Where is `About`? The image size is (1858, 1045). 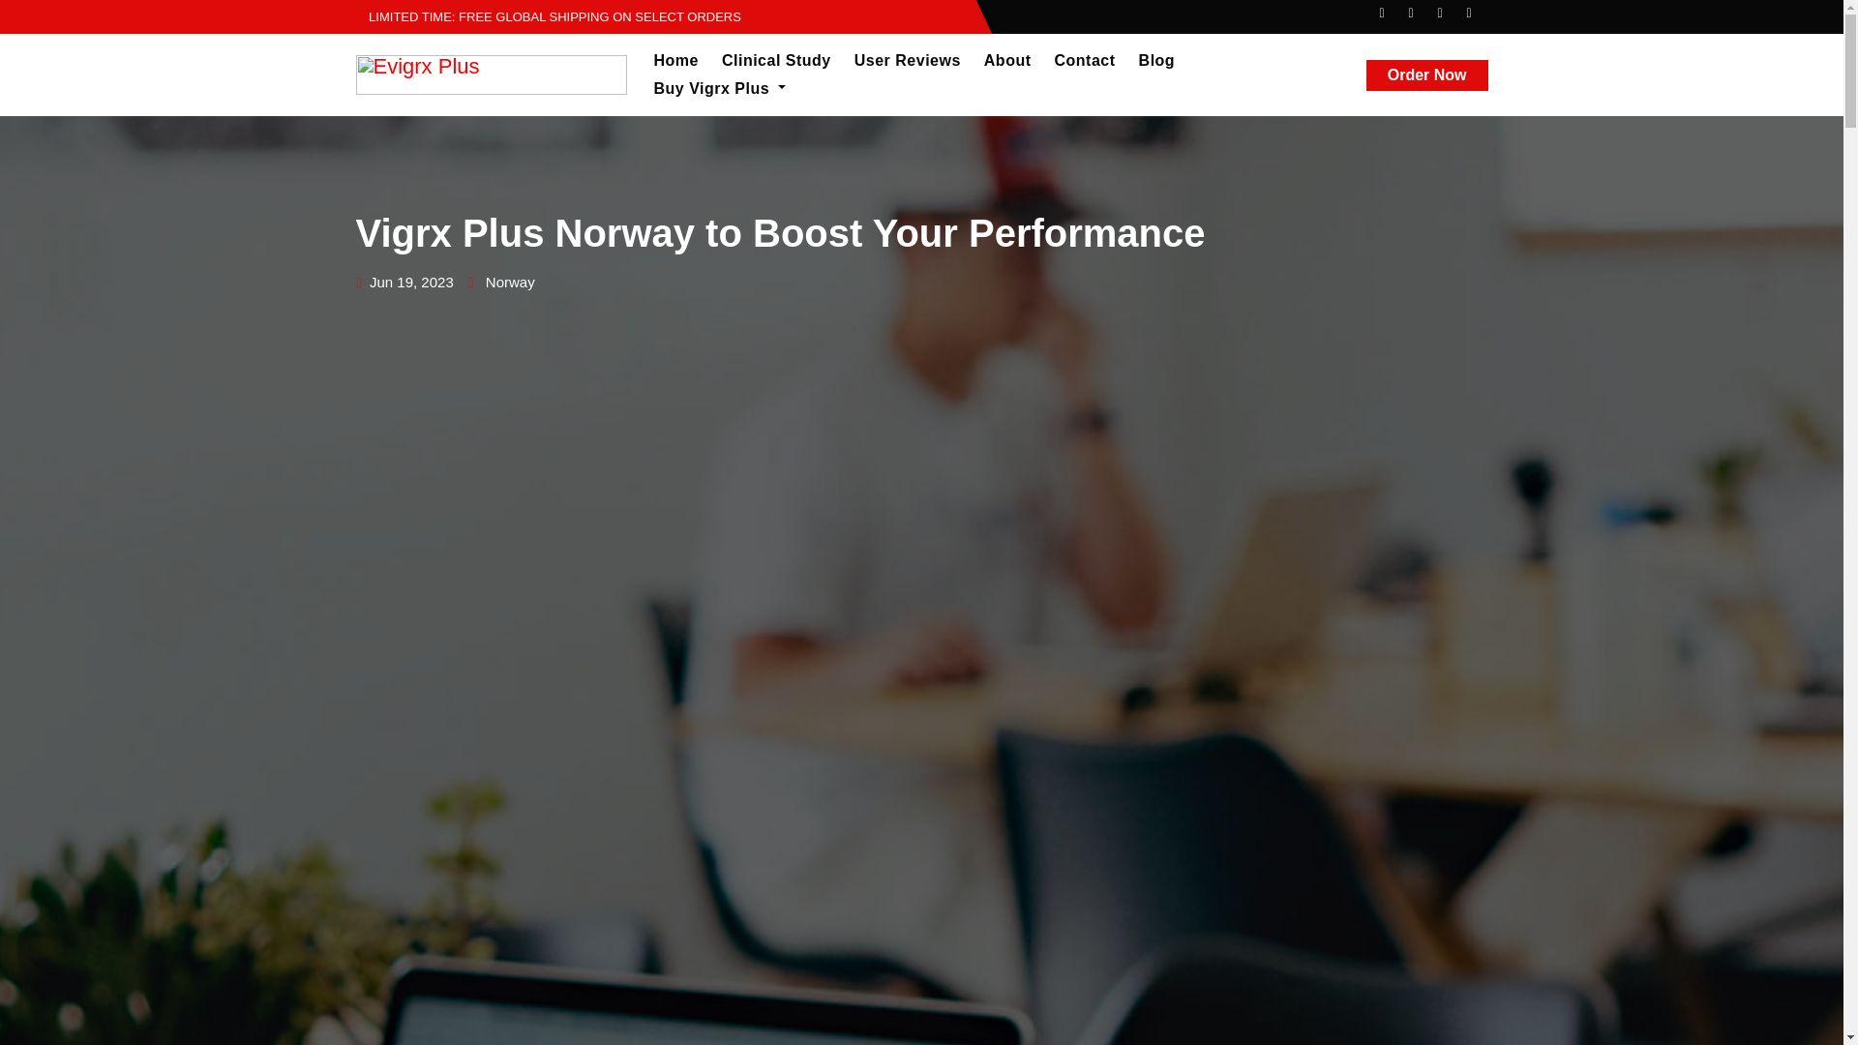
About is located at coordinates (1006, 60).